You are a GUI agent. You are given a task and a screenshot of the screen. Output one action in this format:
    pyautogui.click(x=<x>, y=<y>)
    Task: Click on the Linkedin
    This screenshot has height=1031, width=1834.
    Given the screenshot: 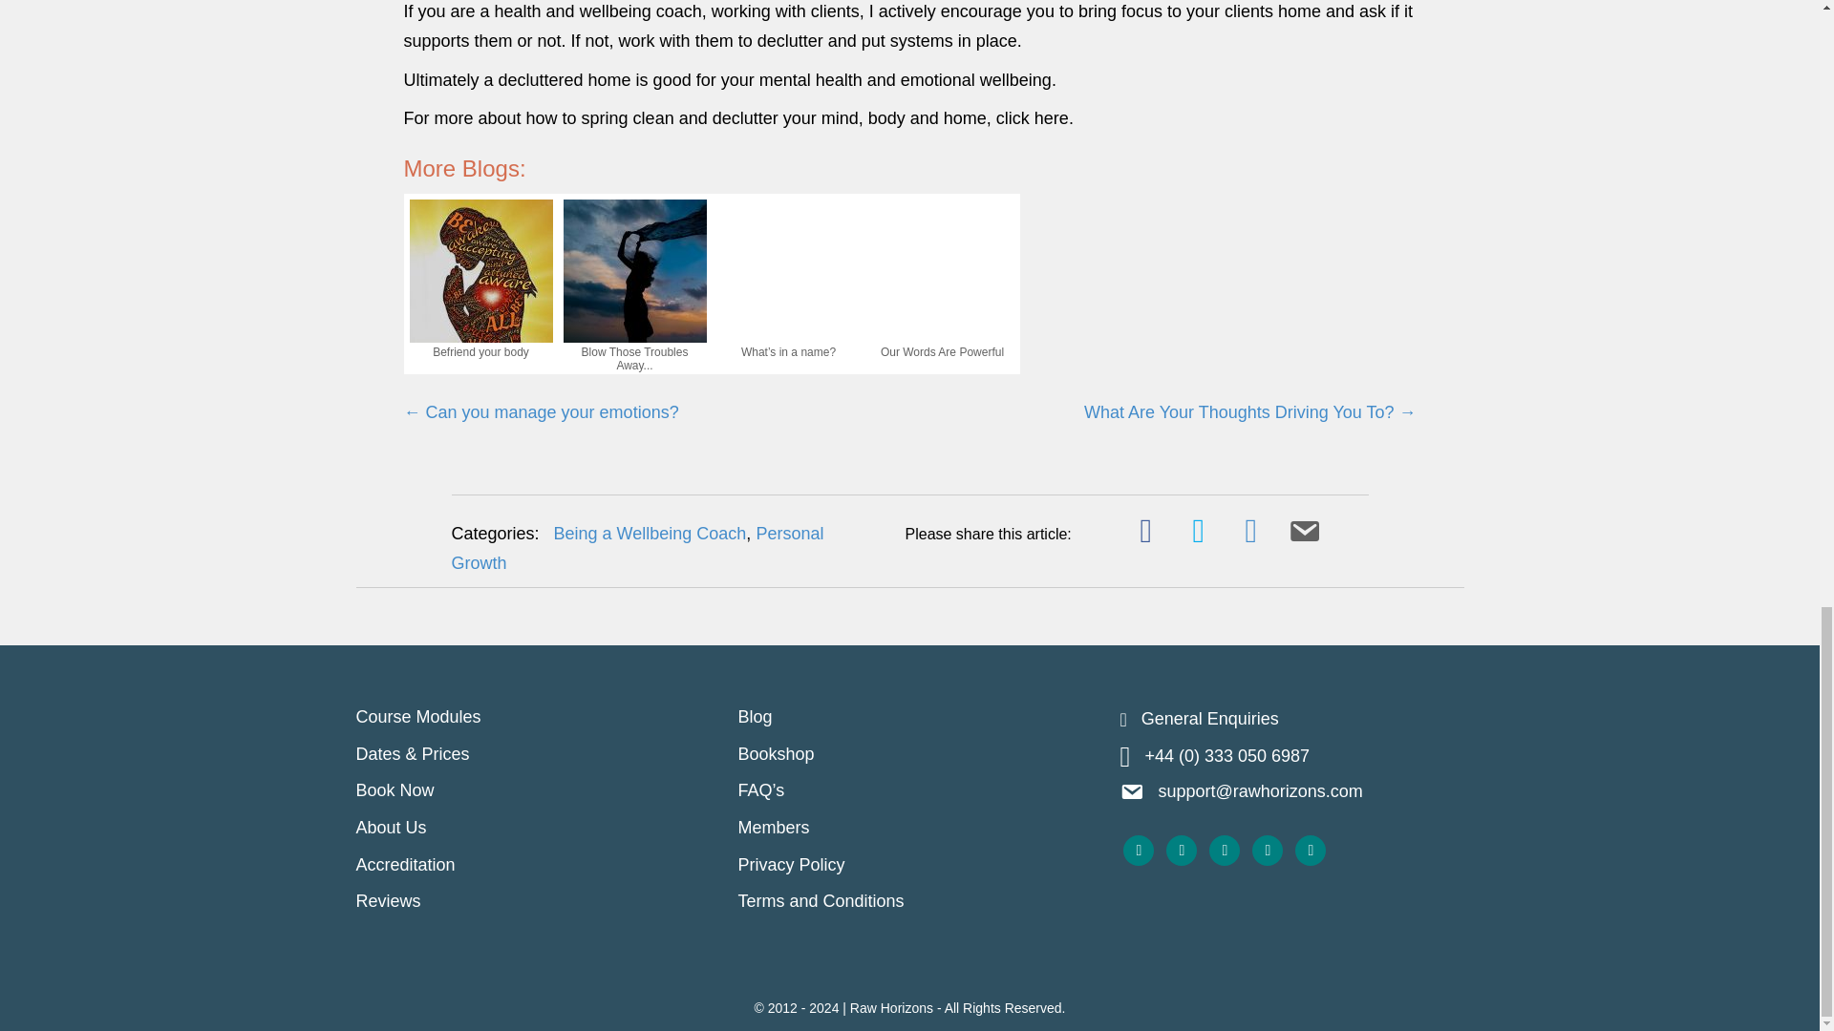 What is the action you would take?
    pyautogui.click(x=1224, y=850)
    